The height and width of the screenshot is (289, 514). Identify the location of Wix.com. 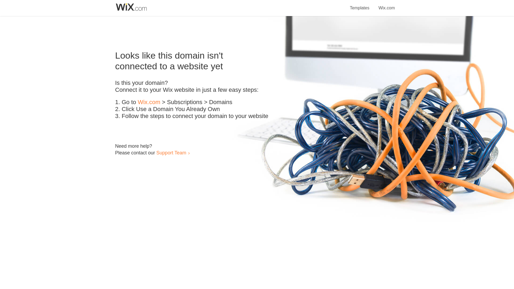
(387, 5).